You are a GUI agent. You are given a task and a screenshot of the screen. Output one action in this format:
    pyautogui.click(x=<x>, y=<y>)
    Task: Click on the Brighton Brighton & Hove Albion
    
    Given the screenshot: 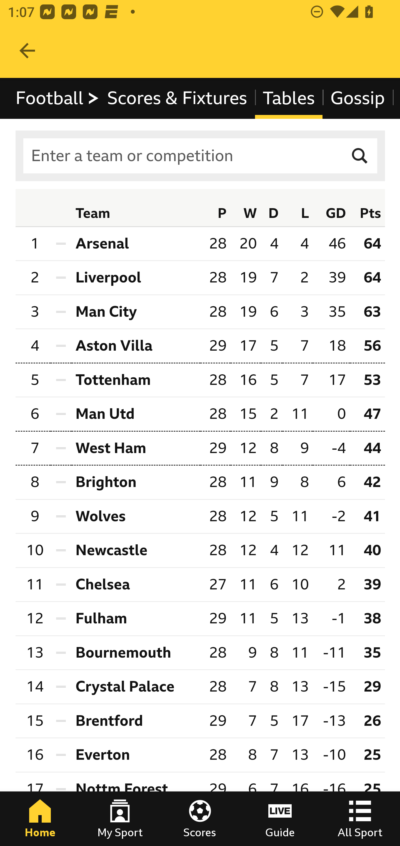 What is the action you would take?
    pyautogui.click(x=136, y=483)
    